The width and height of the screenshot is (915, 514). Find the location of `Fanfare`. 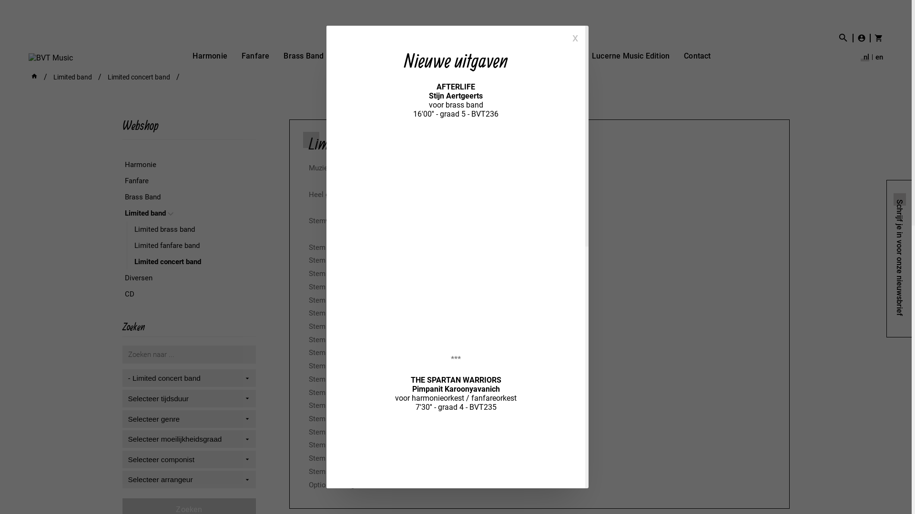

Fanfare is located at coordinates (186, 181).